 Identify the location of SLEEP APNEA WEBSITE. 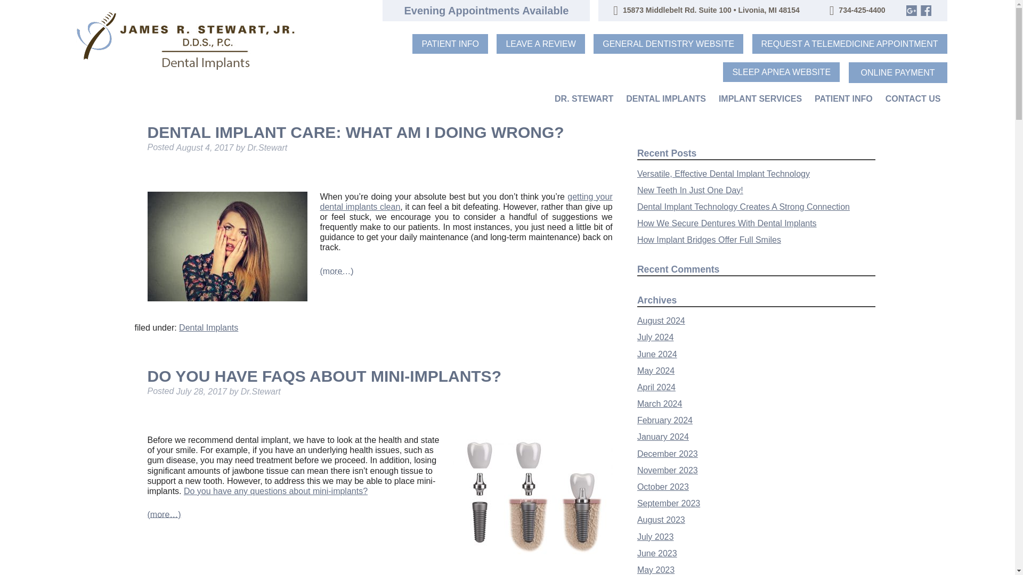
(781, 72).